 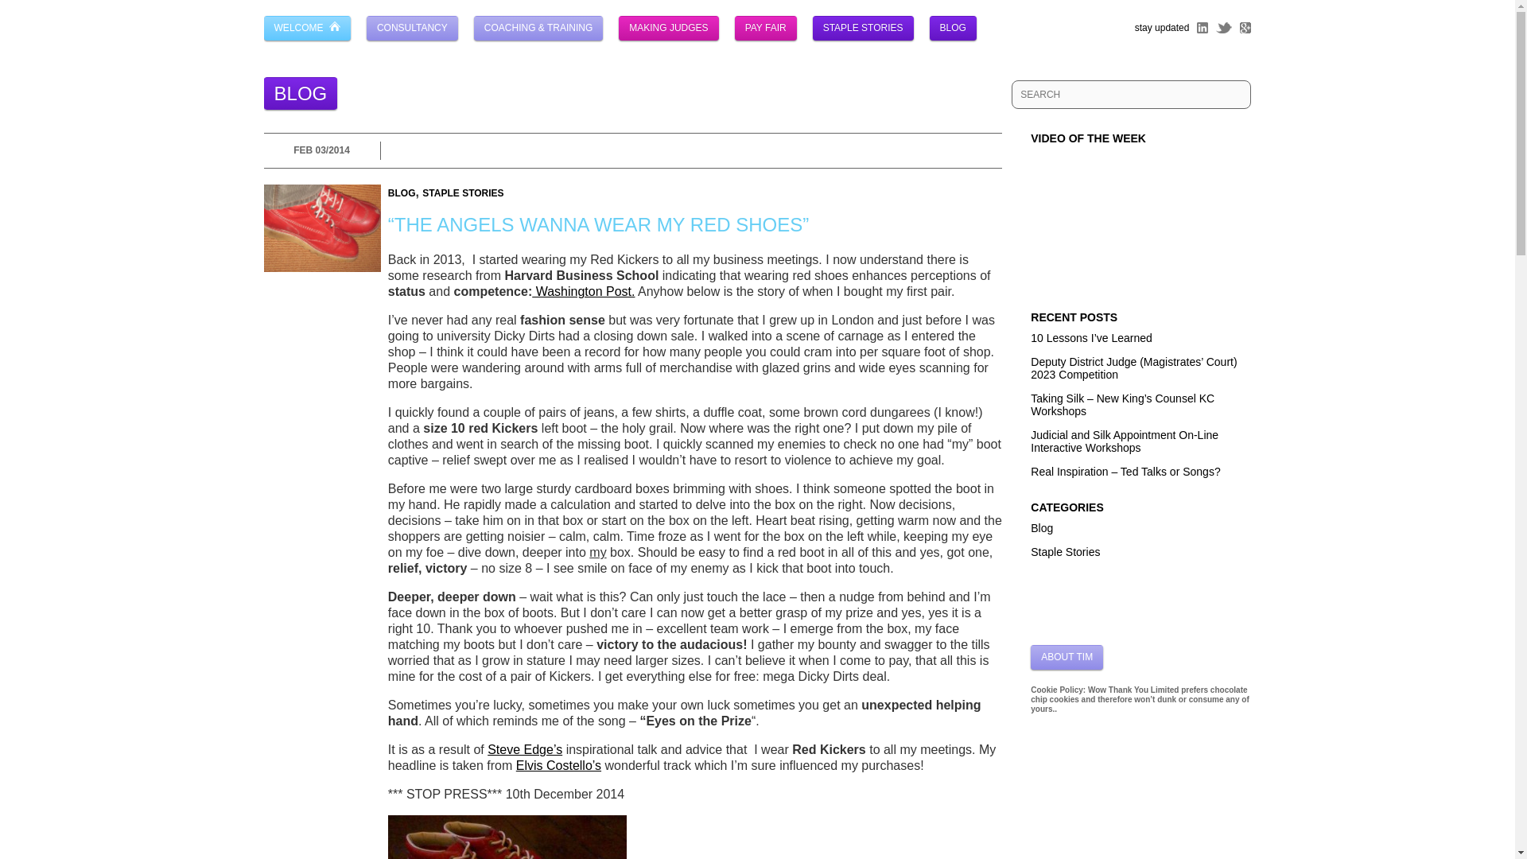 What do you see at coordinates (401, 192) in the screenshot?
I see `BLOG` at bounding box center [401, 192].